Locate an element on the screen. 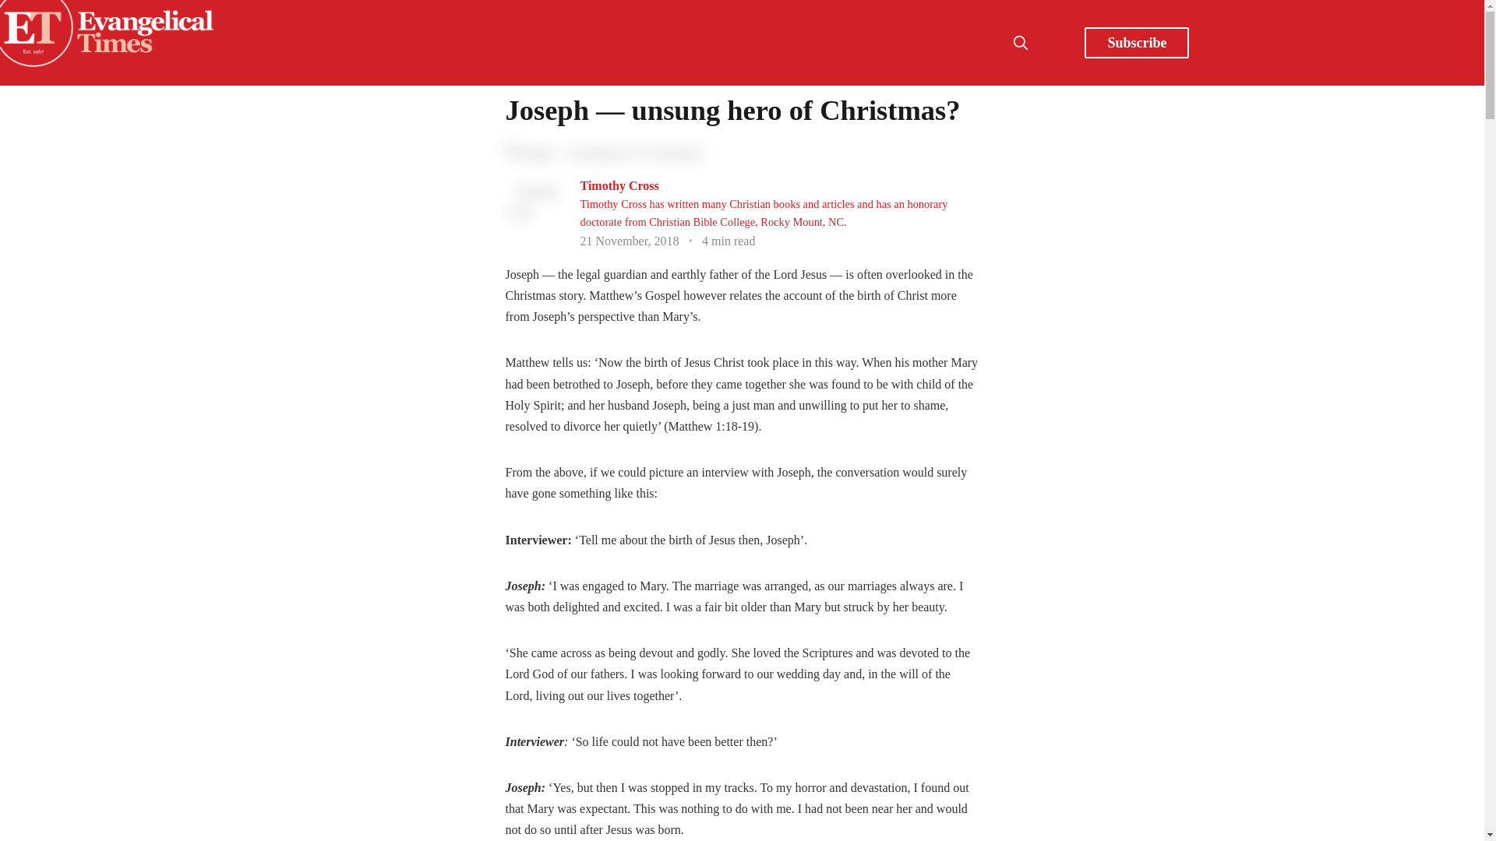  Subscribe is located at coordinates (1137, 42).